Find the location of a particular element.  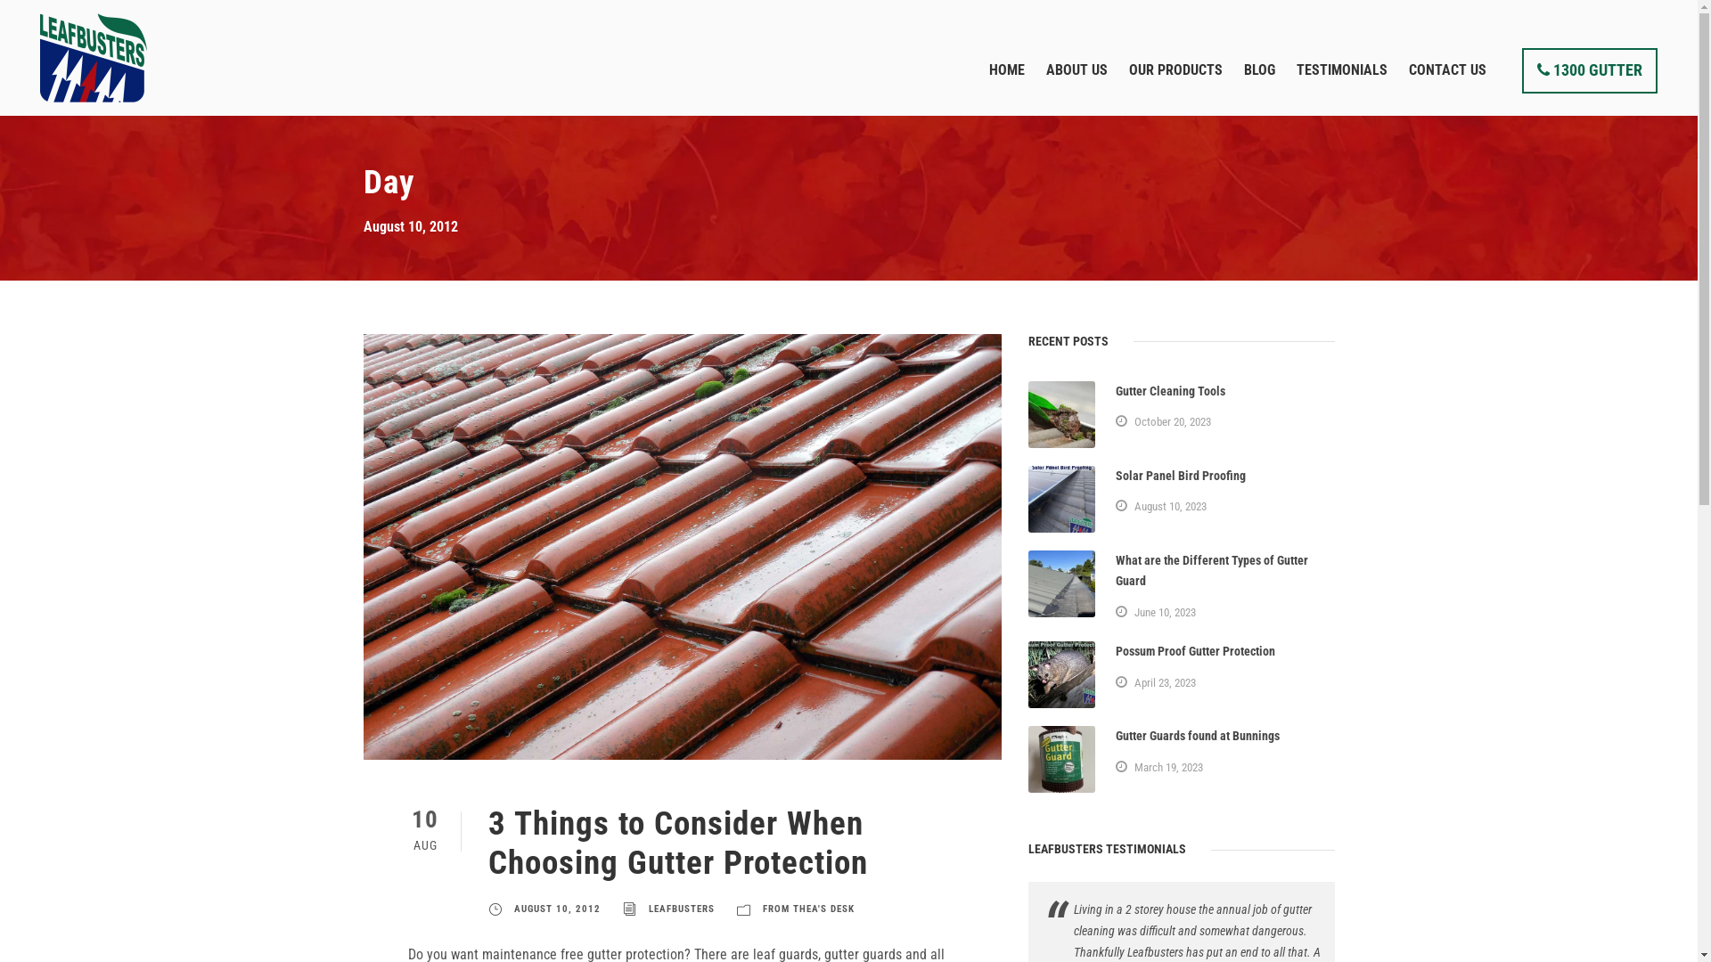

1300 GUTTER is located at coordinates (1590, 71).